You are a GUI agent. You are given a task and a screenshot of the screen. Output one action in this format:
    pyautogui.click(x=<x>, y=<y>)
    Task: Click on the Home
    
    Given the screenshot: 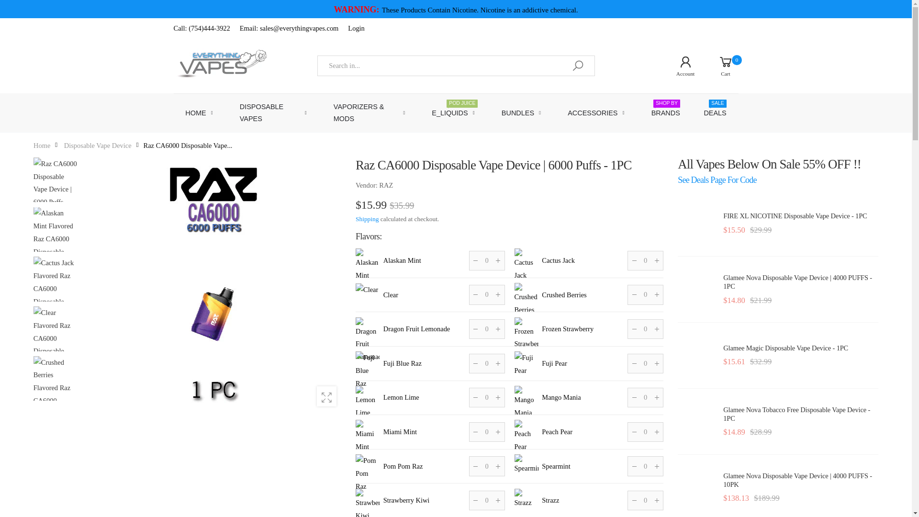 What is the action you would take?
    pyautogui.click(x=486, y=397)
    